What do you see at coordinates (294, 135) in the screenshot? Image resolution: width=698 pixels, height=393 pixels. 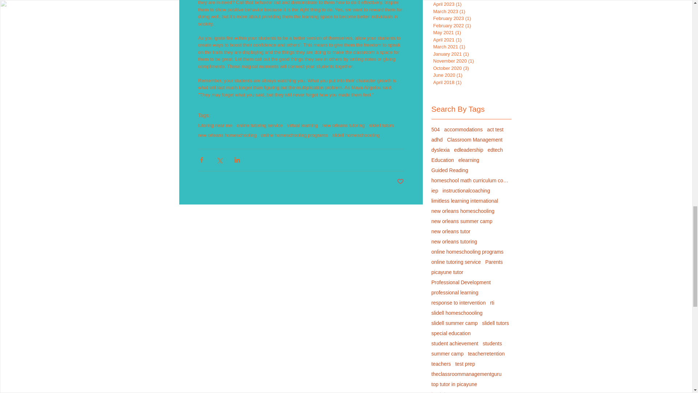 I see `online homeschooling programs` at bounding box center [294, 135].